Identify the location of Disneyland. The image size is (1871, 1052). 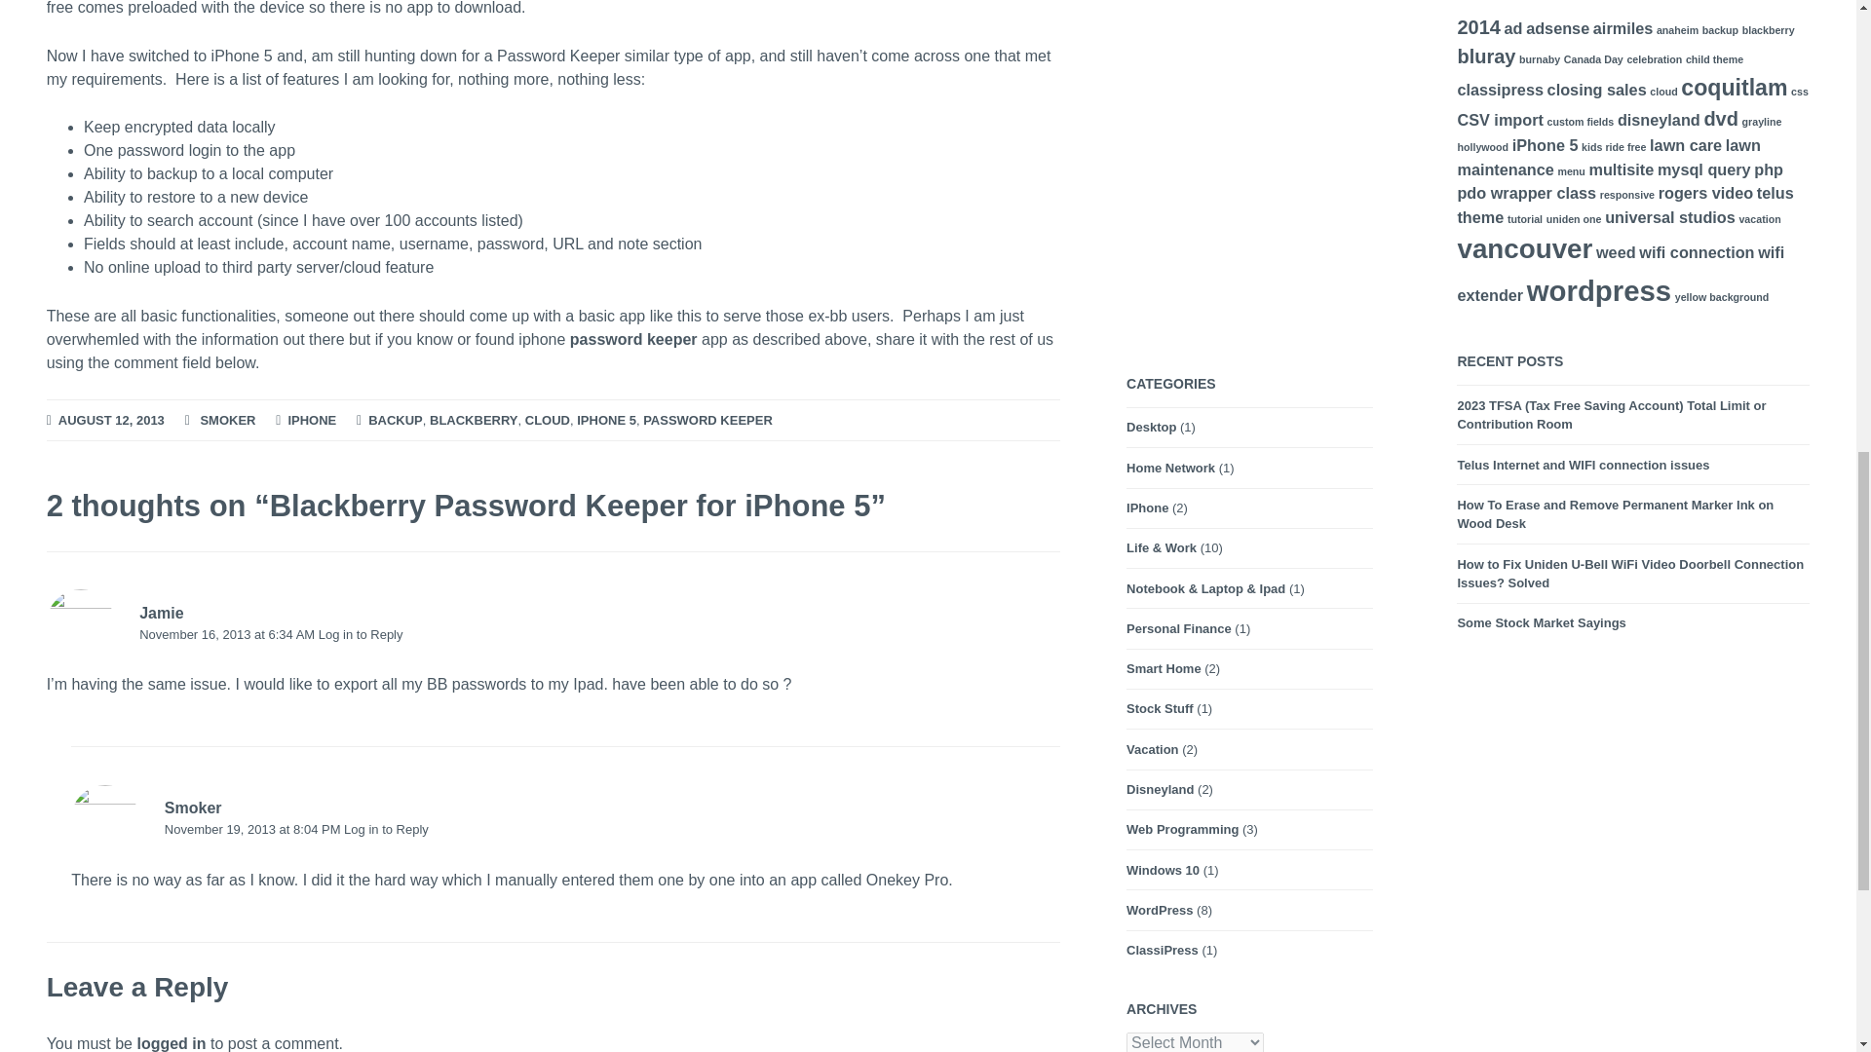
(1160, 789).